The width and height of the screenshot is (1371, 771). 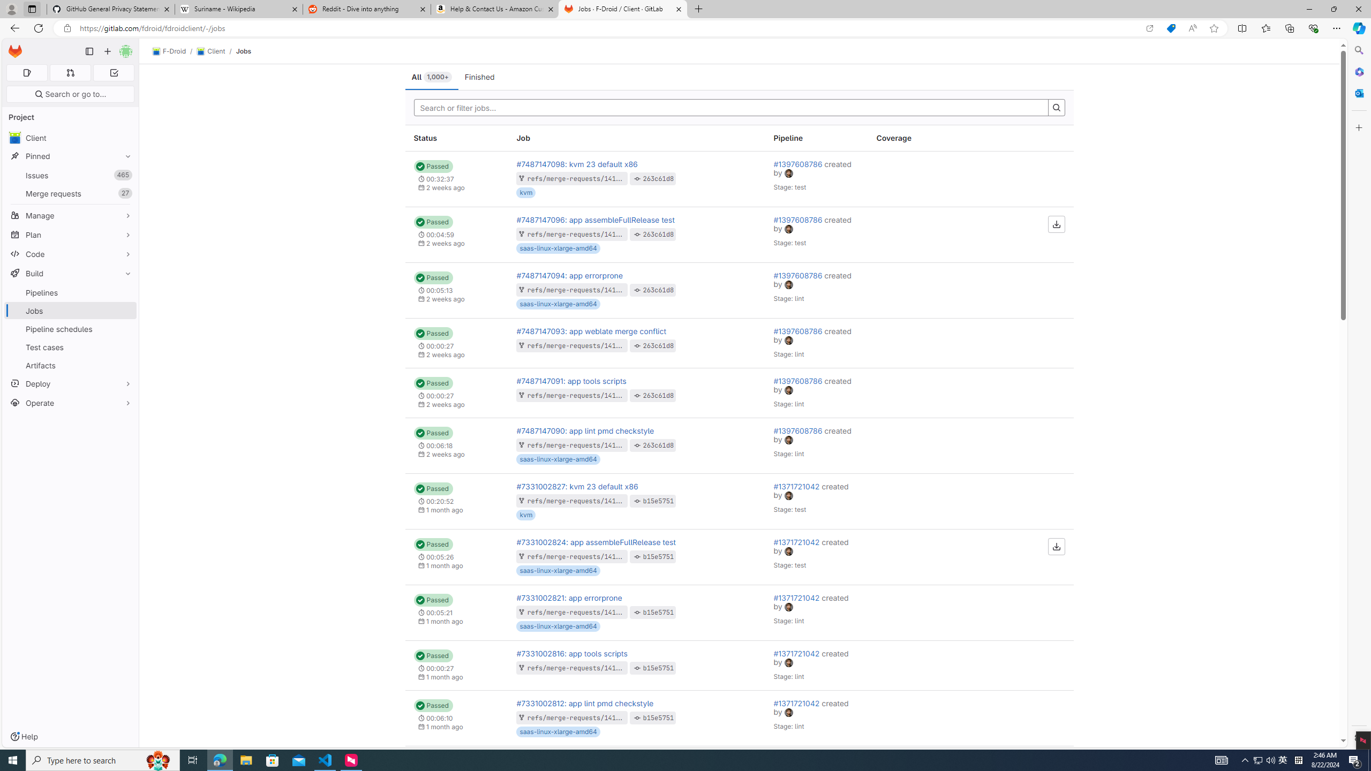 What do you see at coordinates (125, 347) in the screenshot?
I see `Pin Test cases` at bounding box center [125, 347].